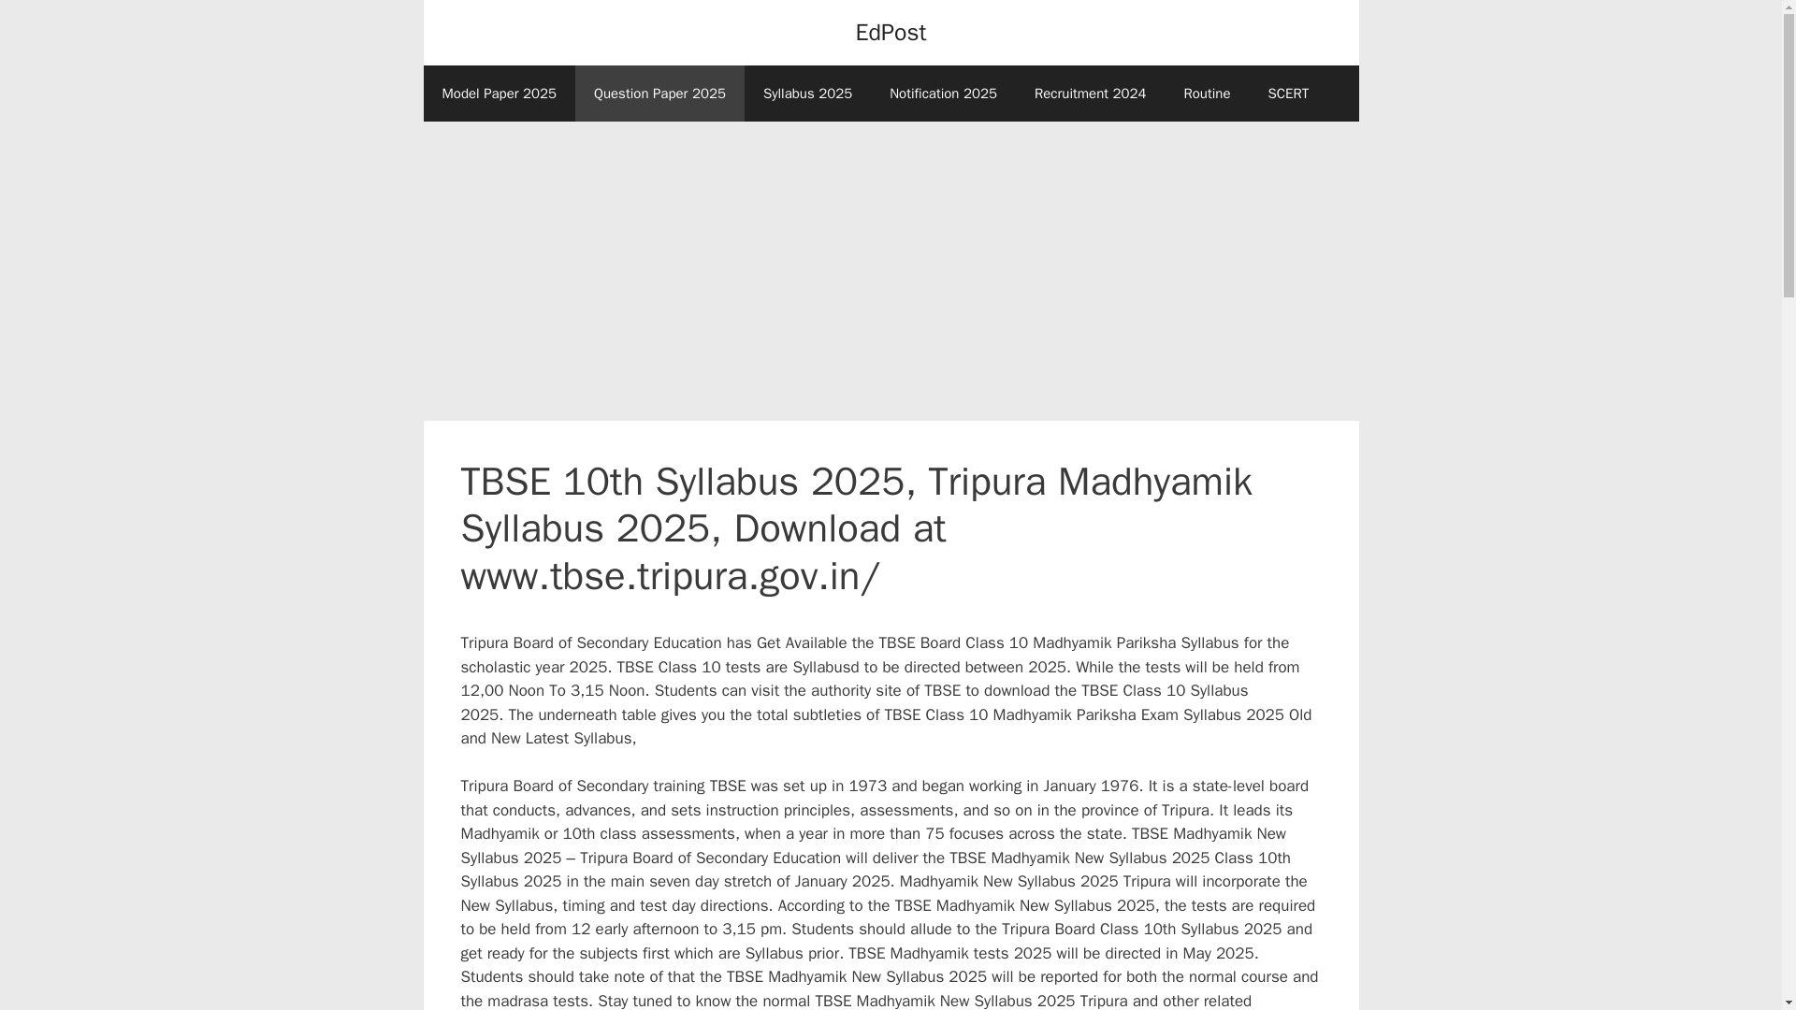 This screenshot has height=1010, width=1796. Describe the element at coordinates (943, 94) in the screenshot. I see `Notification 2025` at that location.